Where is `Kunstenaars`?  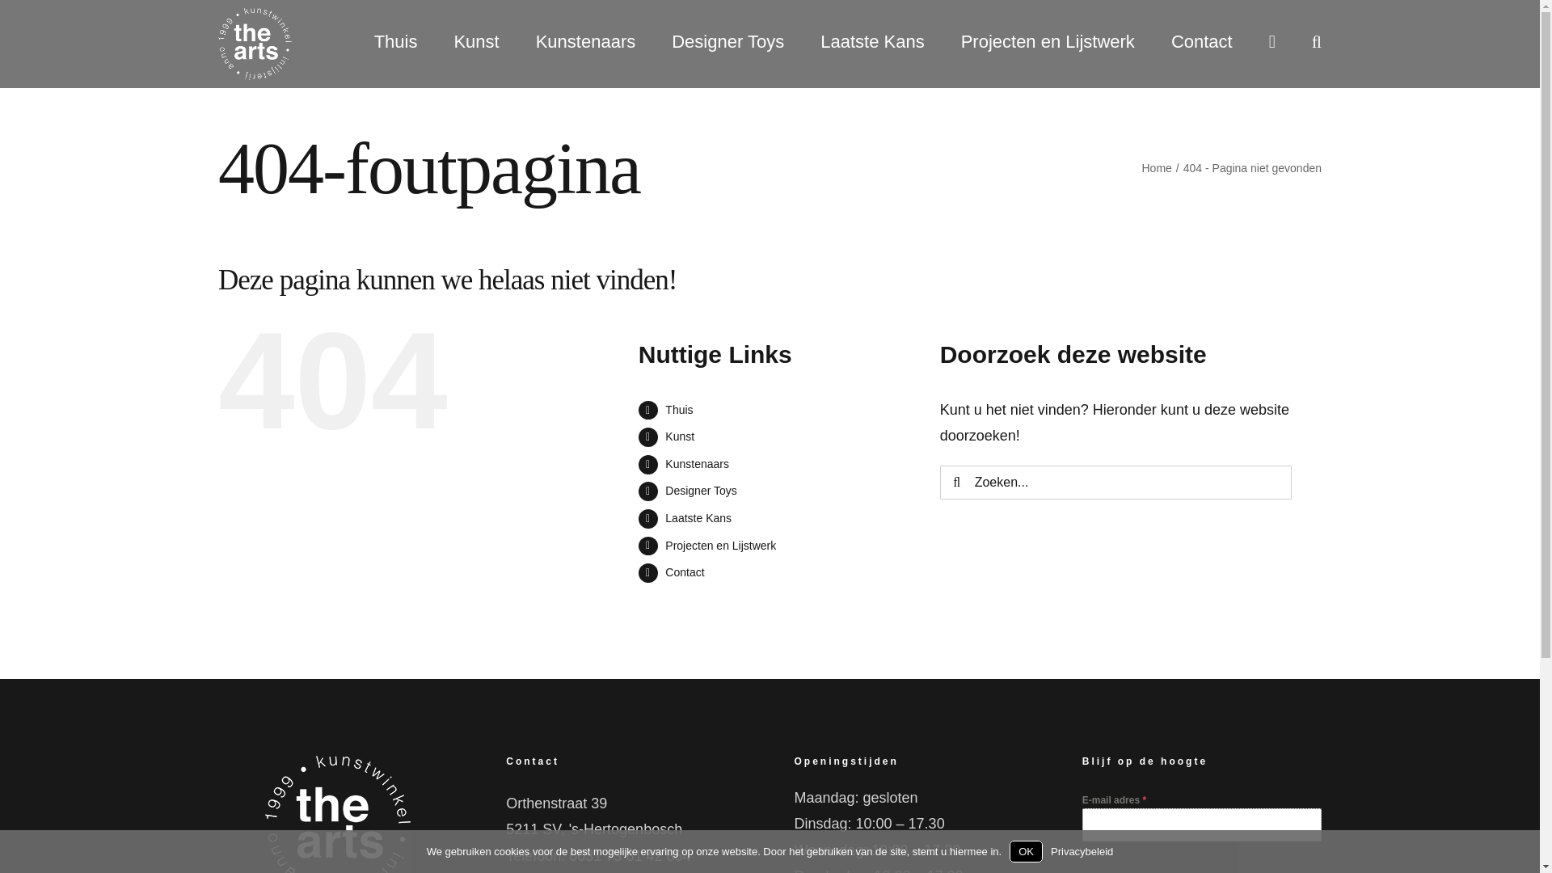 Kunstenaars is located at coordinates (585, 40).